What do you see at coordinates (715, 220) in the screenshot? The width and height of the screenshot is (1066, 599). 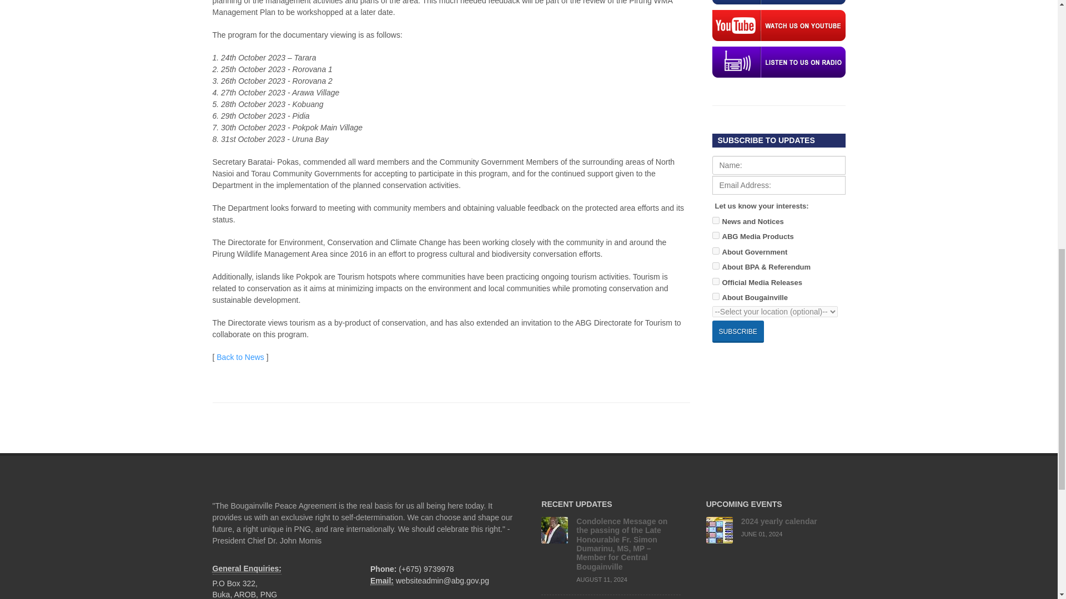 I see `475945` at bounding box center [715, 220].